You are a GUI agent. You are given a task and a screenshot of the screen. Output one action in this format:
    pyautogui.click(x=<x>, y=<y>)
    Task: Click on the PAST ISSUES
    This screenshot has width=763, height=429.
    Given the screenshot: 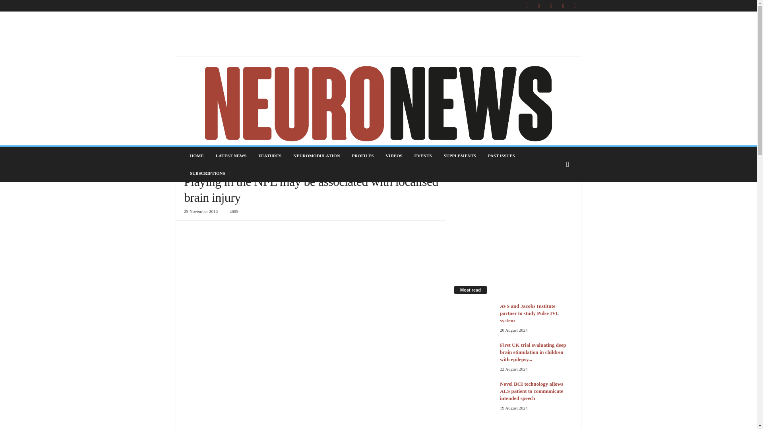 What is the action you would take?
    pyautogui.click(x=502, y=156)
    